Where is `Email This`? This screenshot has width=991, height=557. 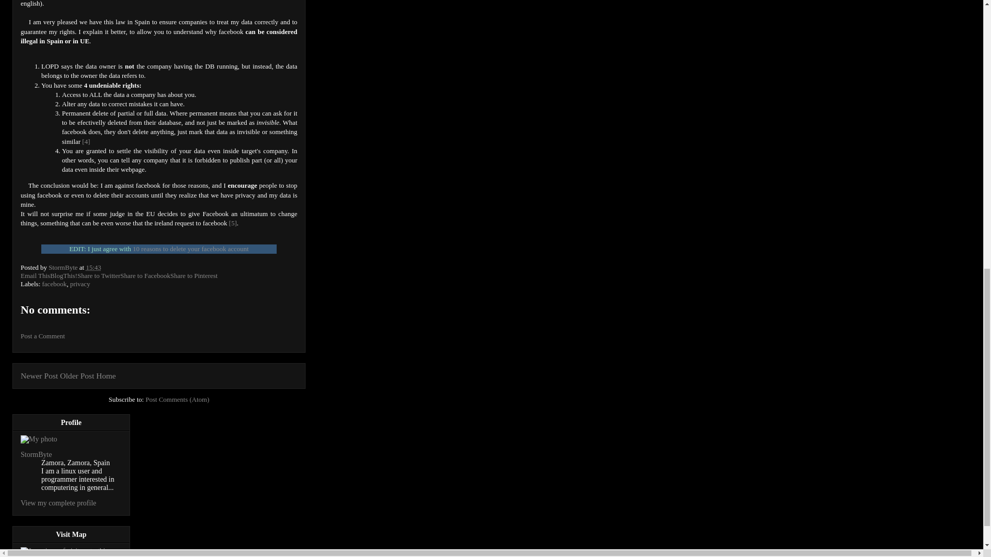 Email This is located at coordinates (35, 275).